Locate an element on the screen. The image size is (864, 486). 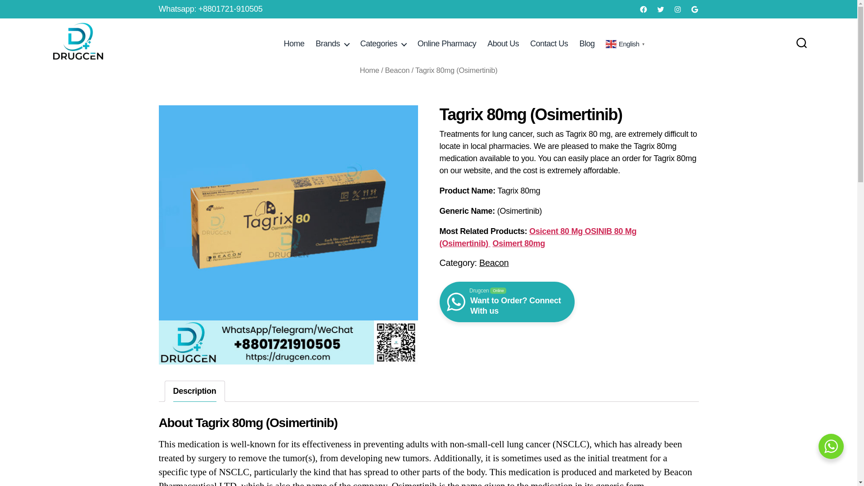
Home is located at coordinates (294, 44).